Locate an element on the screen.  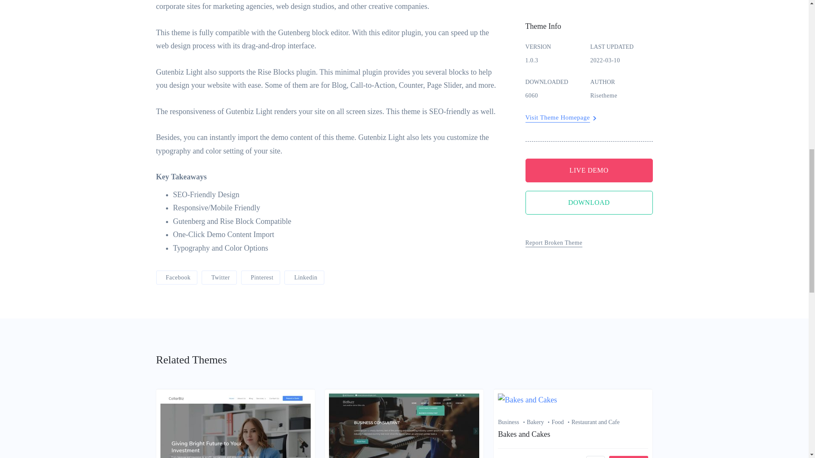
facebook is located at coordinates (177, 277).